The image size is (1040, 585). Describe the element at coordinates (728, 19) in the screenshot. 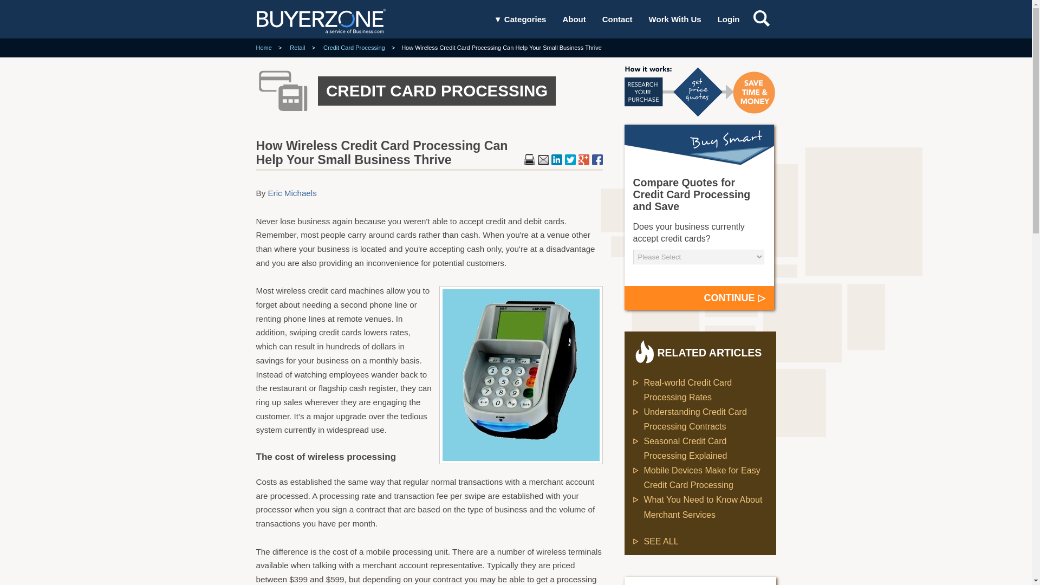

I see `Login` at that location.